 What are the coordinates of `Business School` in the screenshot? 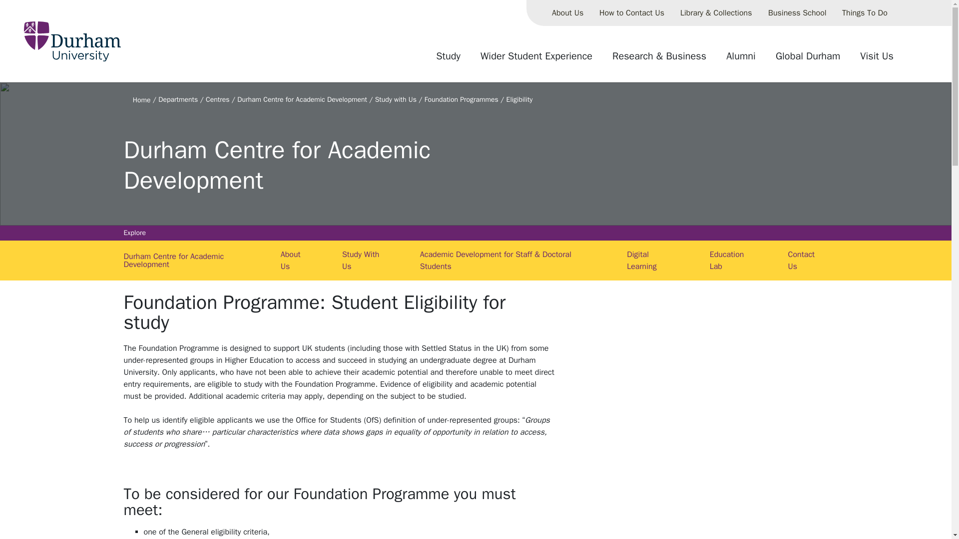 It's located at (797, 13).